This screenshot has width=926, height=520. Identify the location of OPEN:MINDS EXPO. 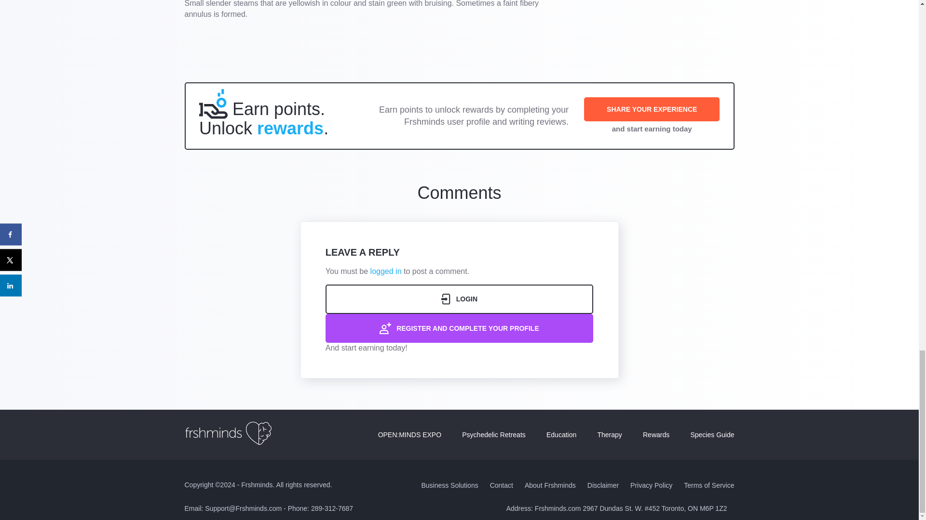
(409, 435).